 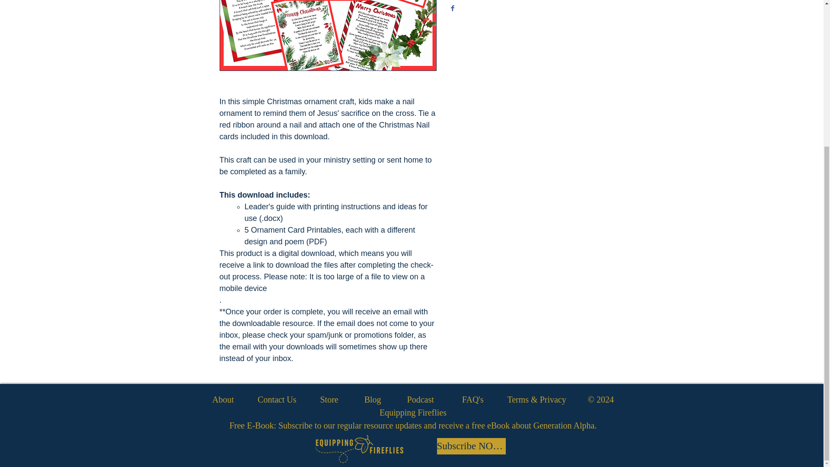 What do you see at coordinates (223, 400) in the screenshot?
I see `About` at bounding box center [223, 400].